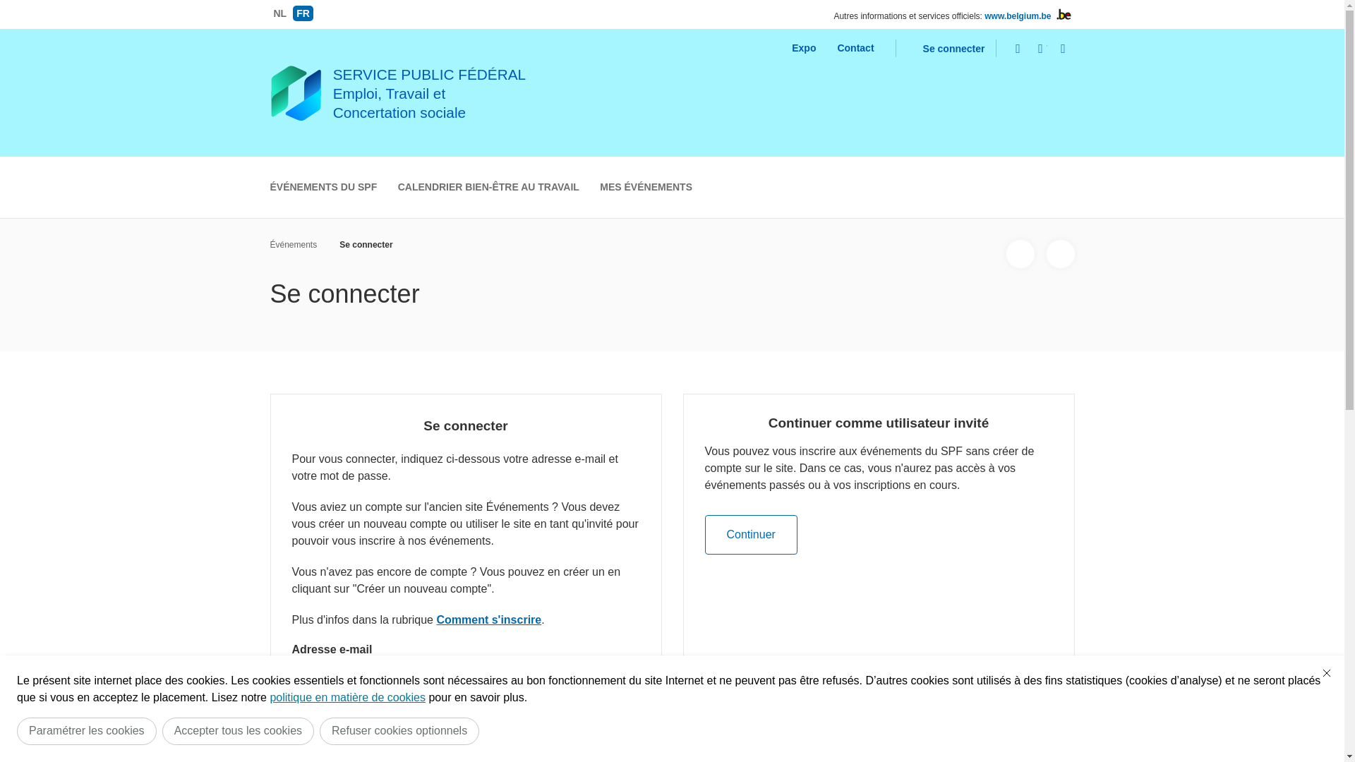 Image resolution: width=1355 pixels, height=762 pixels. I want to click on Facebook, so click(1018, 48).